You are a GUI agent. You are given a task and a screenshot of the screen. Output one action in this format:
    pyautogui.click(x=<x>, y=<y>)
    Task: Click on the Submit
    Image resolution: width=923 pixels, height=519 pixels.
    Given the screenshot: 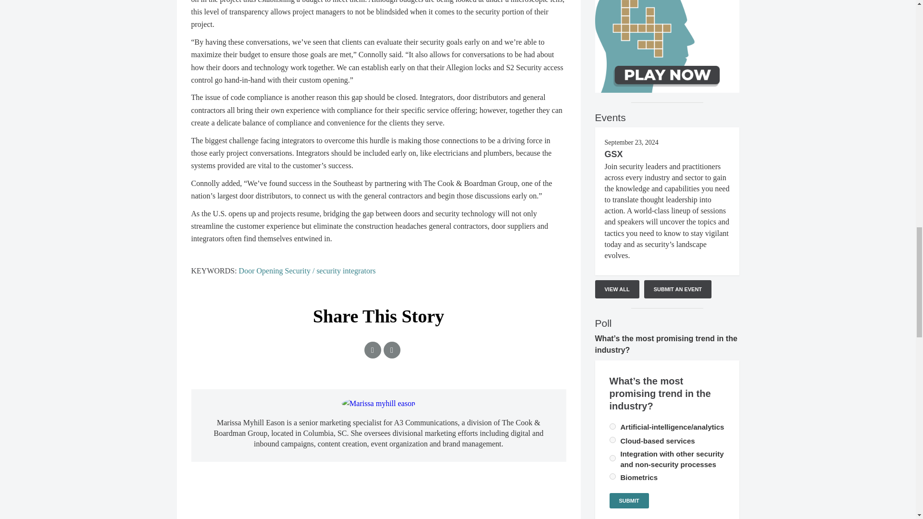 What is the action you would take?
    pyautogui.click(x=629, y=501)
    